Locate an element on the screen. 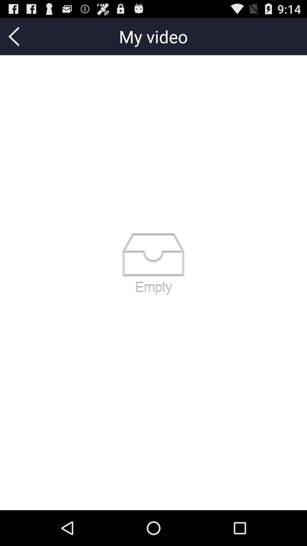 The image size is (307, 546). click the app next to the my video is located at coordinates (14, 36).